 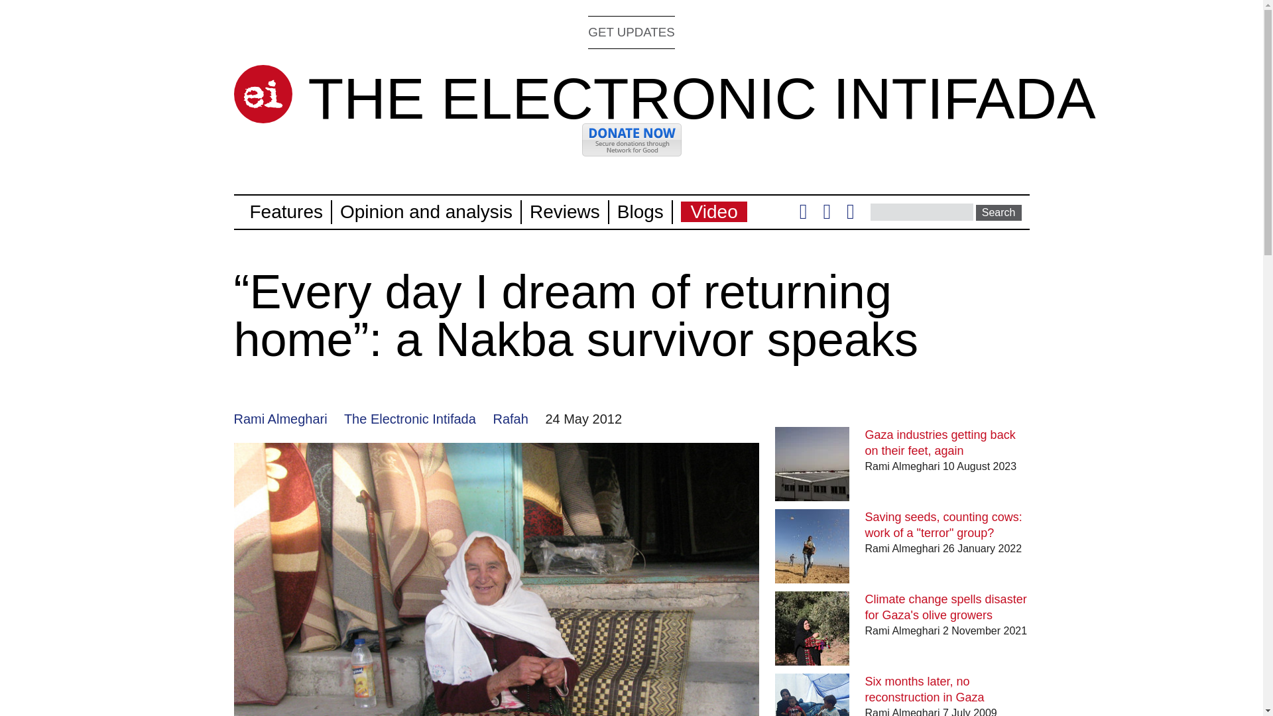 What do you see at coordinates (262, 94) in the screenshot?
I see `Home` at bounding box center [262, 94].